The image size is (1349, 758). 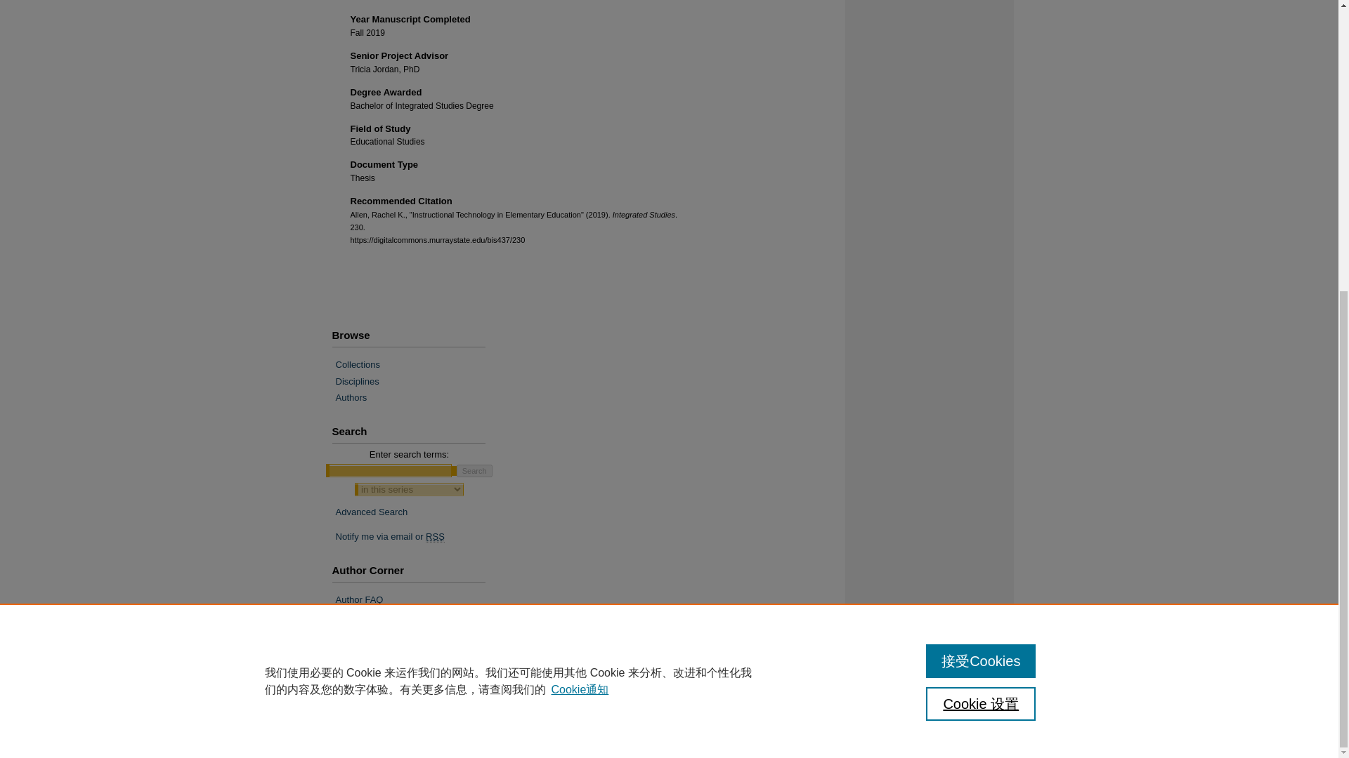 What do you see at coordinates (415, 599) in the screenshot?
I see `Author FAQ` at bounding box center [415, 599].